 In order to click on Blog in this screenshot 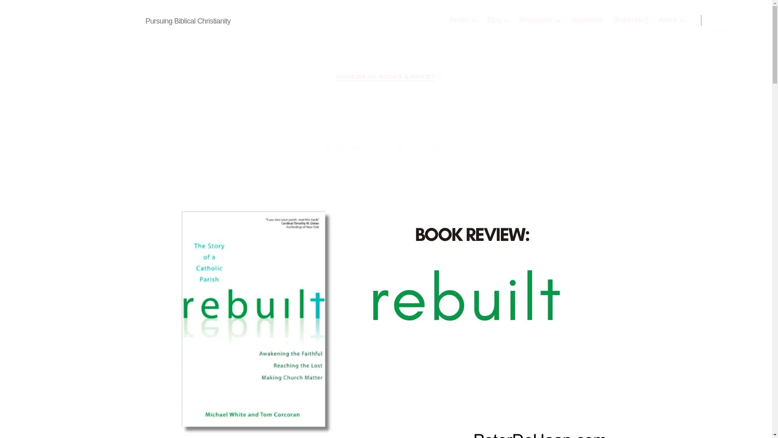, I will do `click(498, 20)`.